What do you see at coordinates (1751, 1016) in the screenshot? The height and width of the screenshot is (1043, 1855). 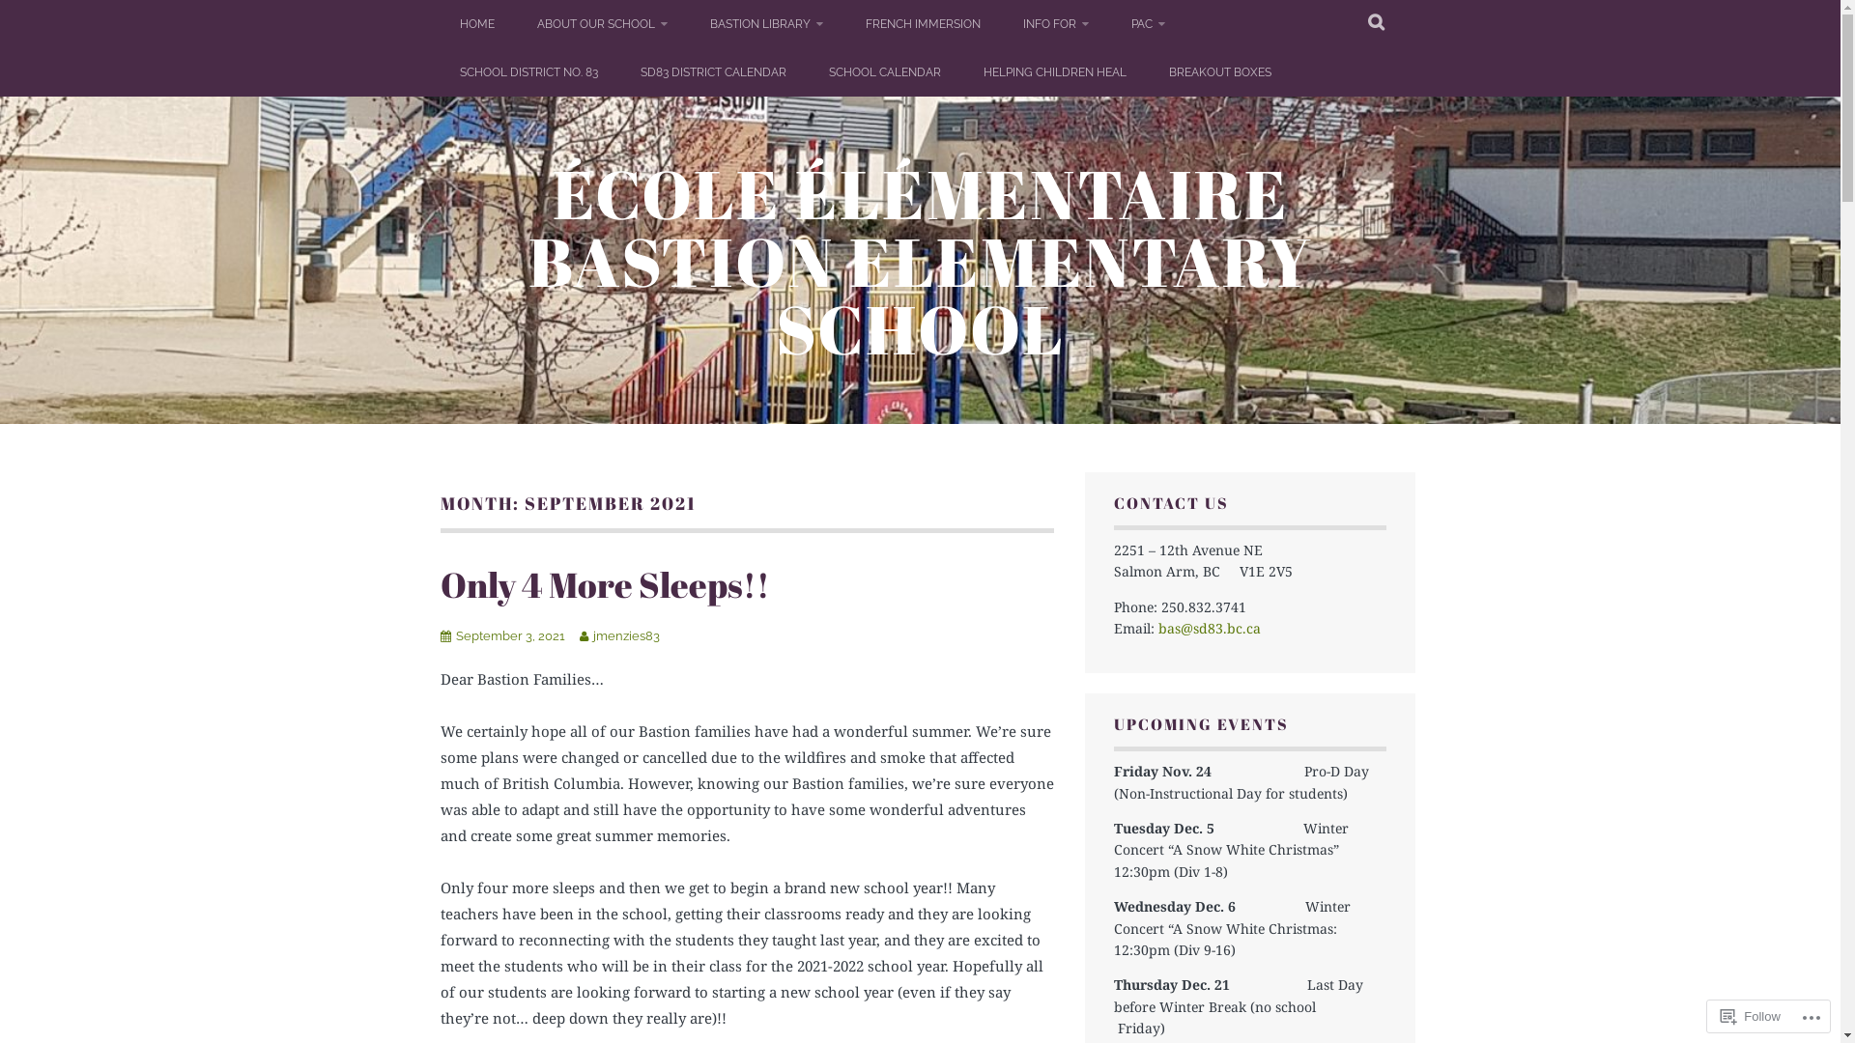 I see `Follow` at bounding box center [1751, 1016].